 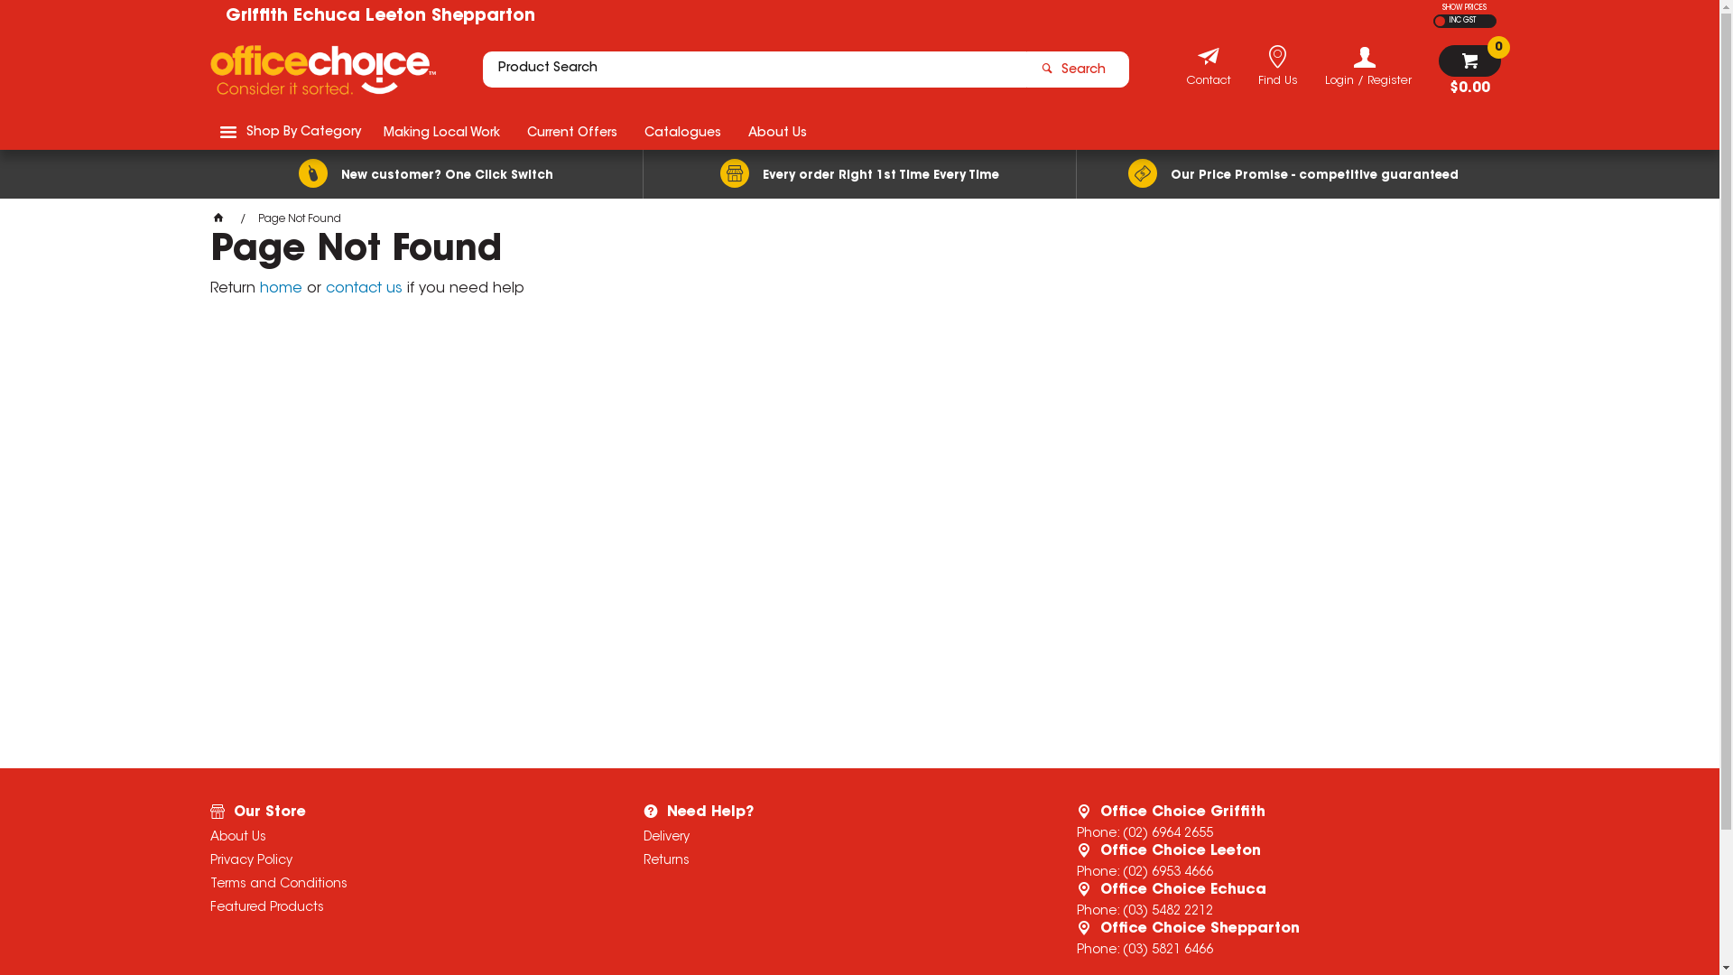 What do you see at coordinates (682, 132) in the screenshot?
I see `Catalogues` at bounding box center [682, 132].